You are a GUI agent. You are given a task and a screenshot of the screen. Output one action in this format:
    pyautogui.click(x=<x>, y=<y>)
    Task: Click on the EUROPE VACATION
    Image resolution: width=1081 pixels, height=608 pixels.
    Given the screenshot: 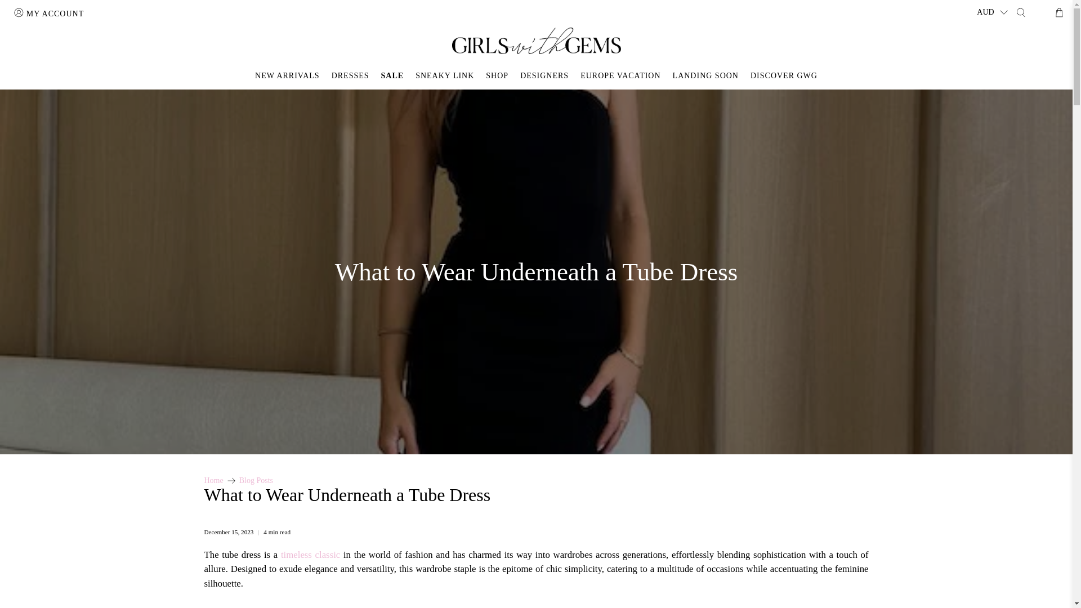 What is the action you would take?
    pyautogui.click(x=620, y=75)
    